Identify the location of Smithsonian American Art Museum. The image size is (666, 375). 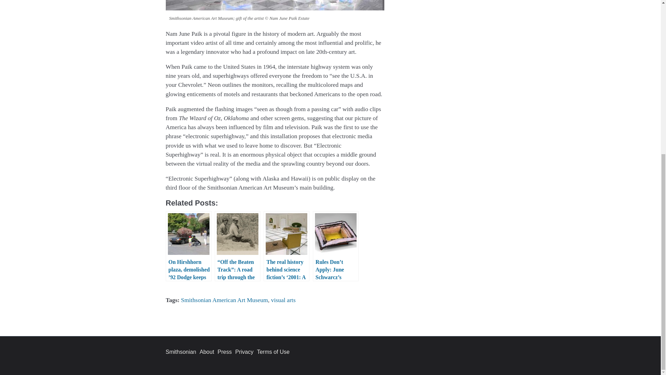
(225, 300).